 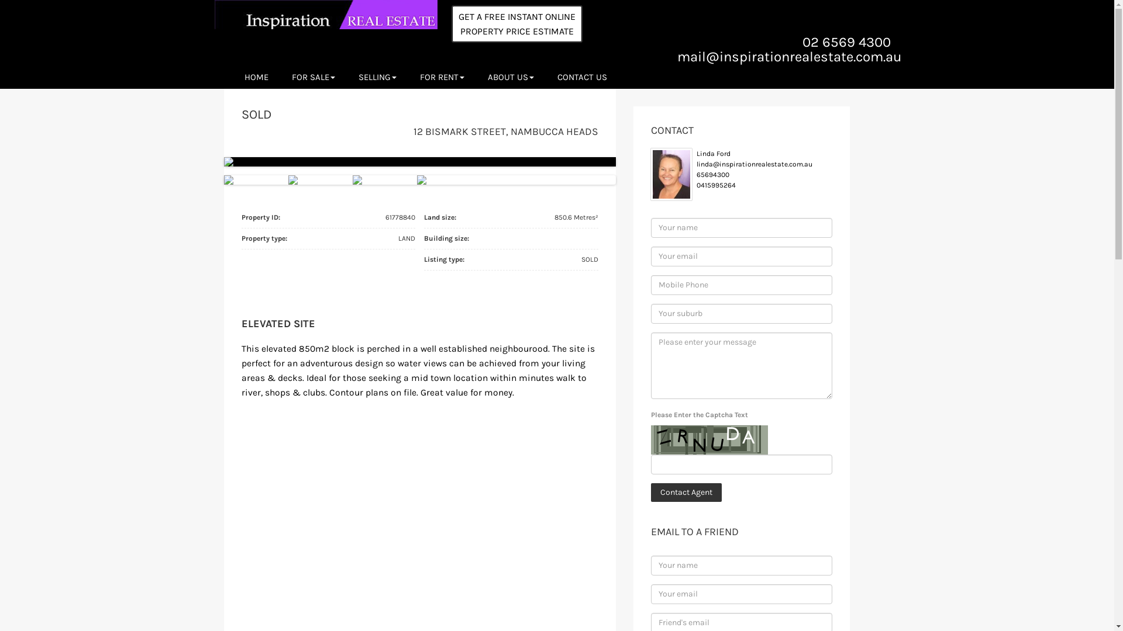 What do you see at coordinates (712, 175) in the screenshot?
I see `65694300` at bounding box center [712, 175].